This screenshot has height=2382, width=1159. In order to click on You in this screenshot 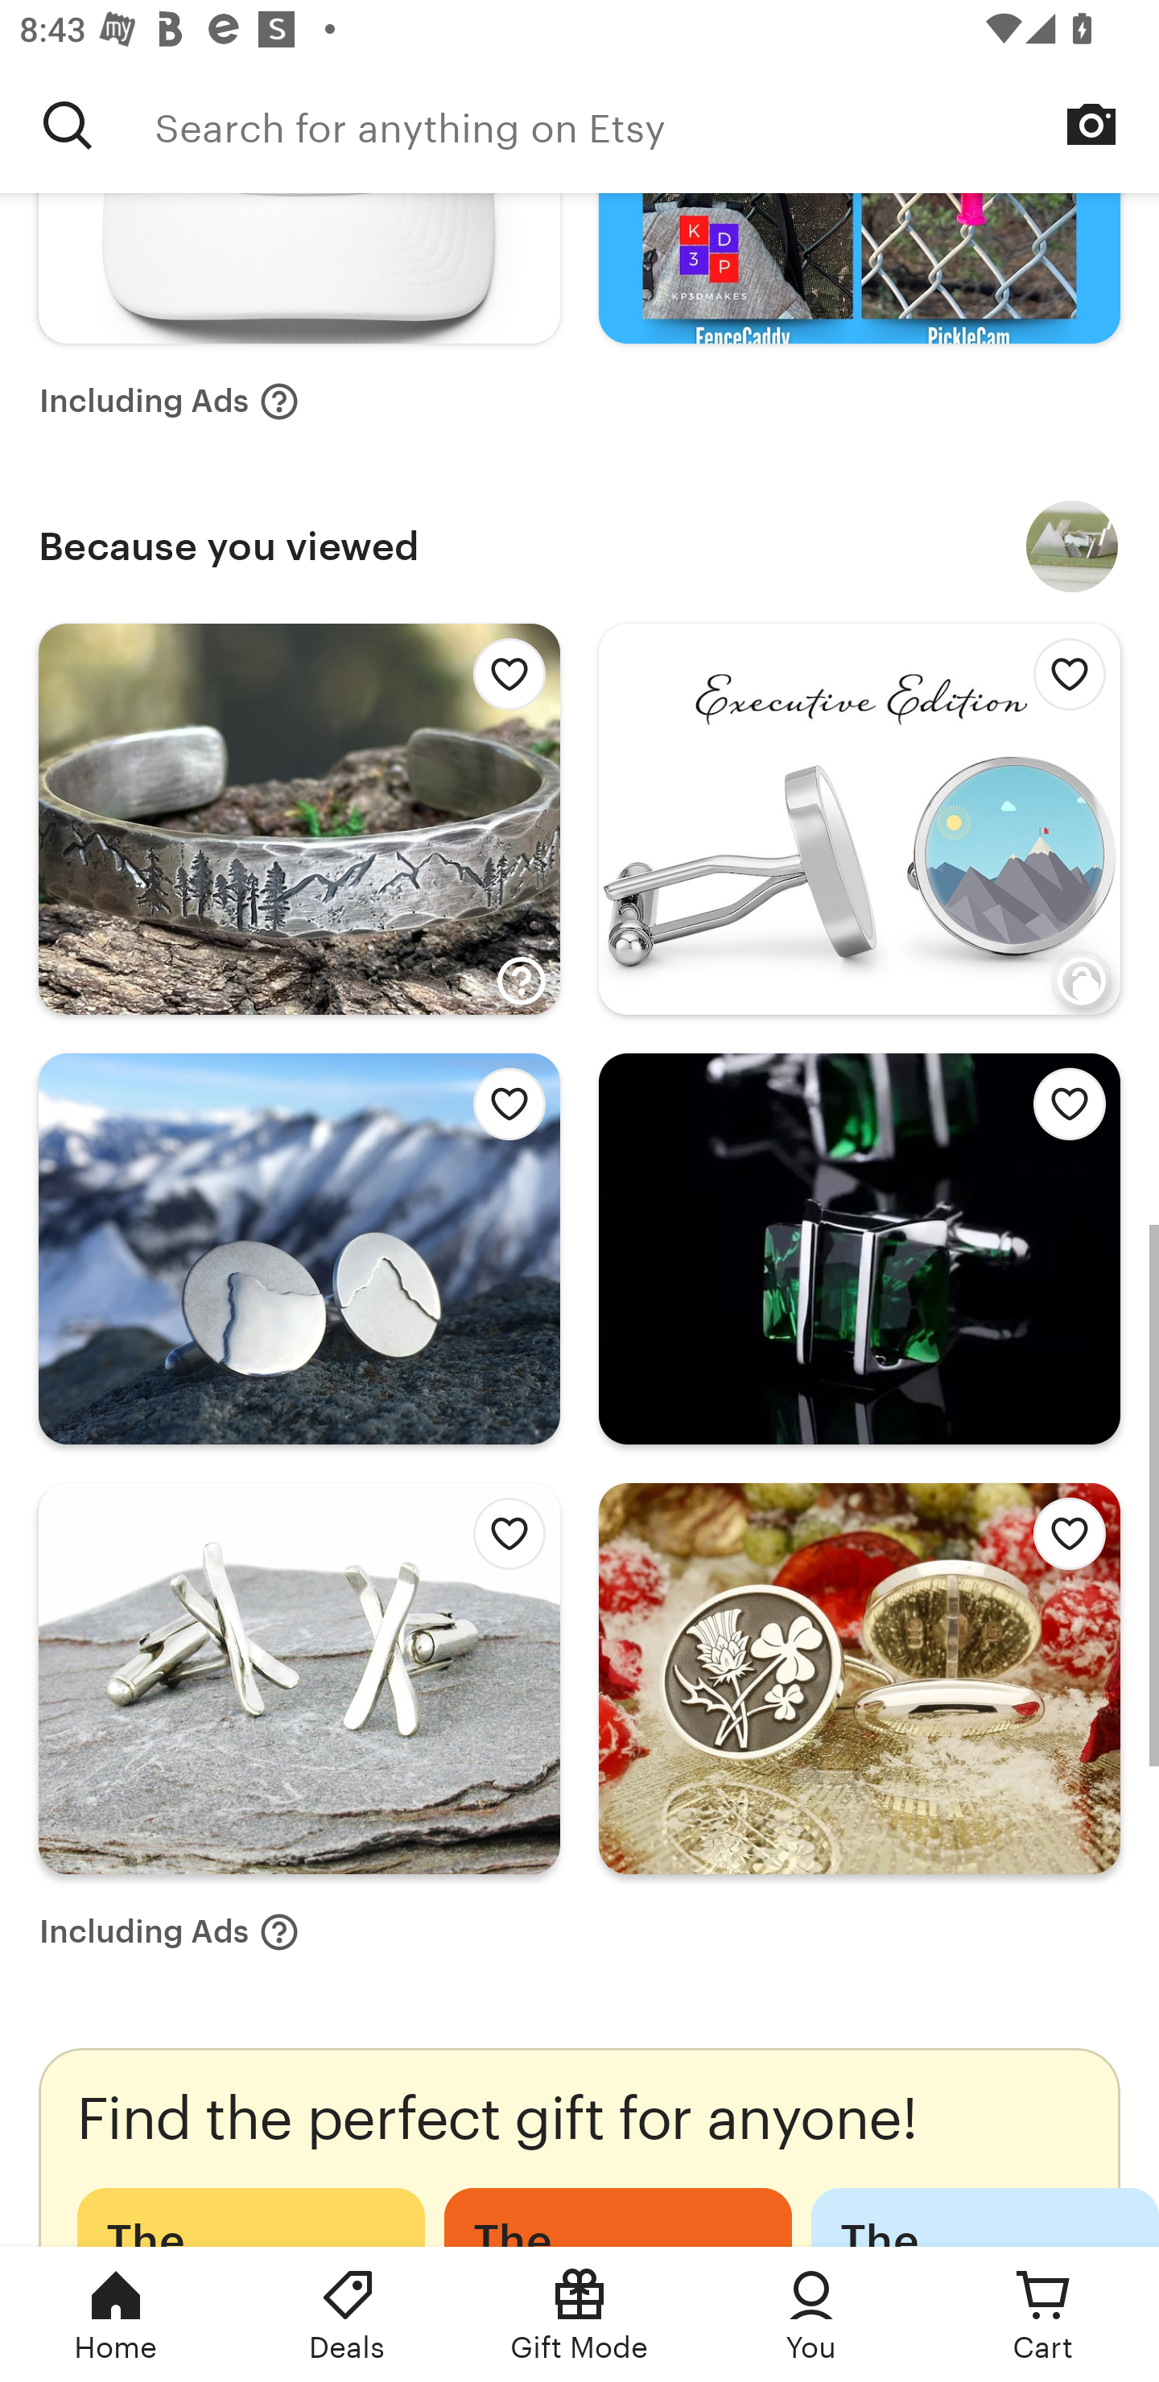, I will do `click(811, 2314)`.